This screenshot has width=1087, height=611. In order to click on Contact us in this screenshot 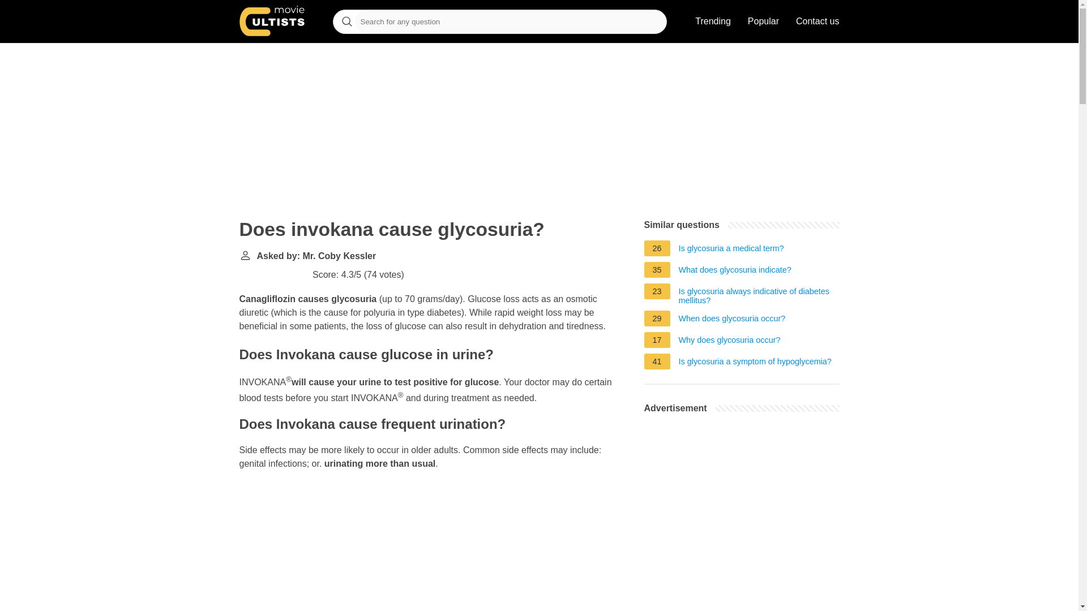, I will do `click(818, 21)`.